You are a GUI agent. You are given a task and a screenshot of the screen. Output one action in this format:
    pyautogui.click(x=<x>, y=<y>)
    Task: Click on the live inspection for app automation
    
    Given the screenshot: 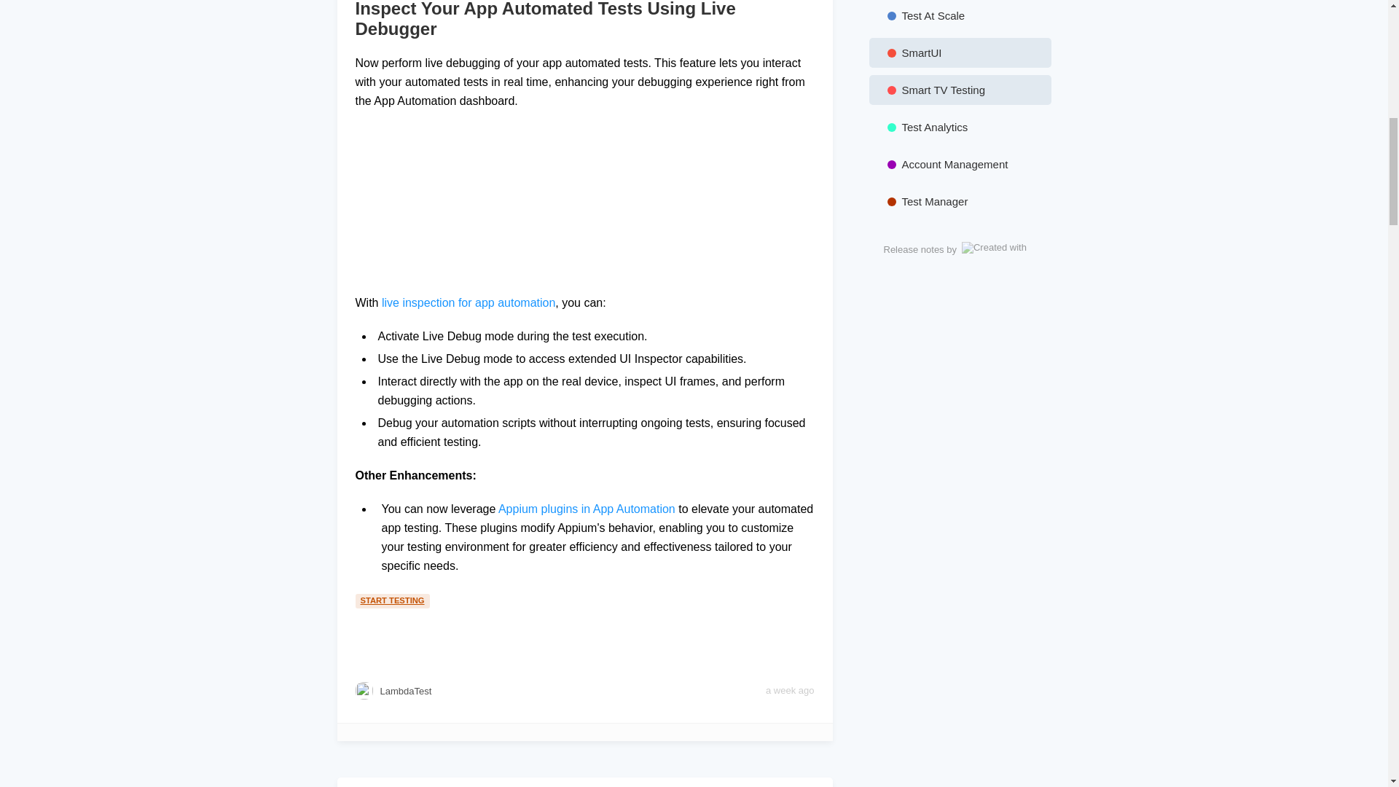 What is the action you would take?
    pyautogui.click(x=469, y=303)
    